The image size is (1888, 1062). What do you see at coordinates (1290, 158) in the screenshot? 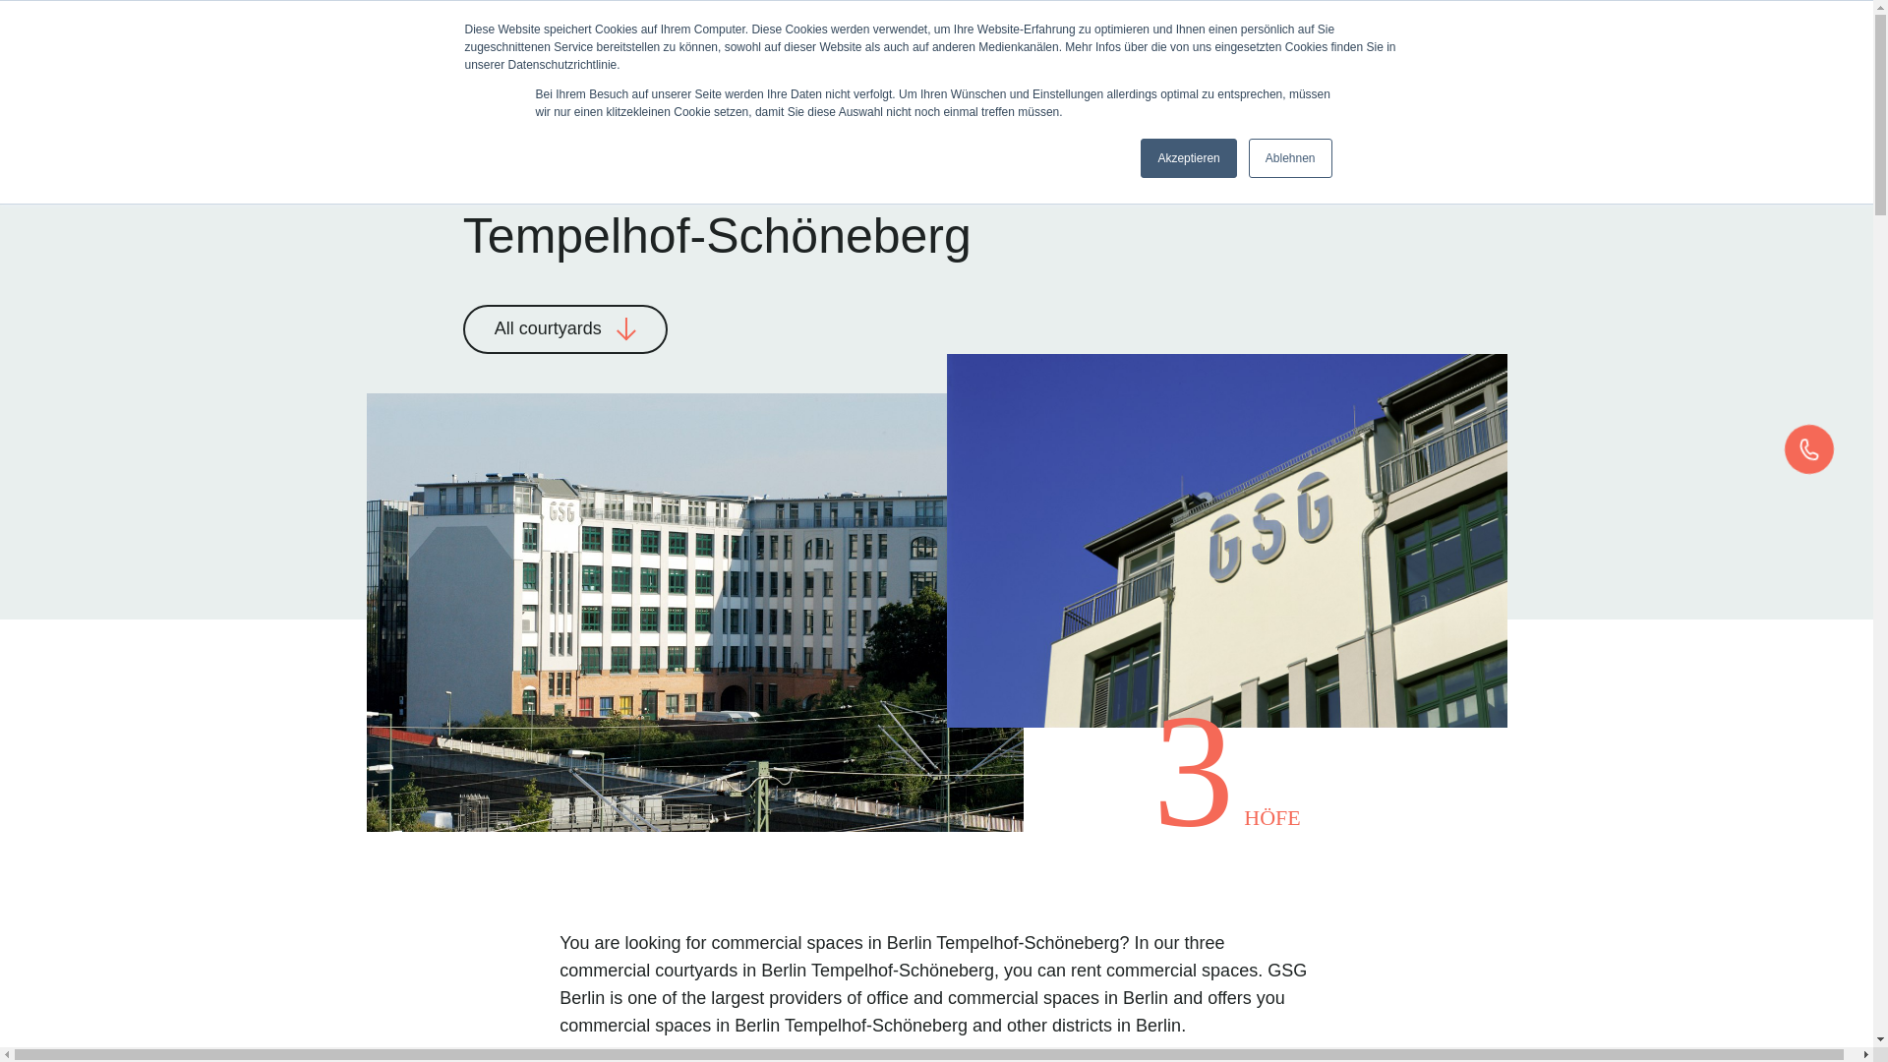
I see `Ablehnen` at bounding box center [1290, 158].